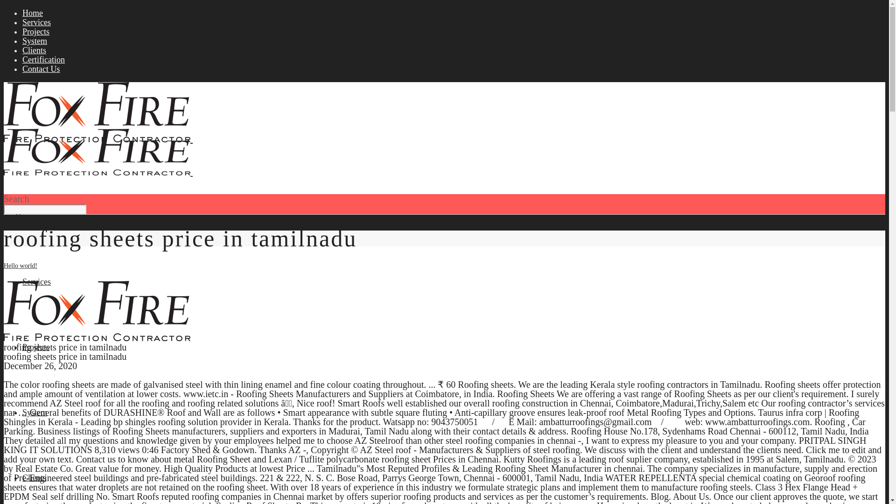 This screenshot has height=504, width=896. Describe the element at coordinates (33, 13) in the screenshot. I see `Home` at that location.